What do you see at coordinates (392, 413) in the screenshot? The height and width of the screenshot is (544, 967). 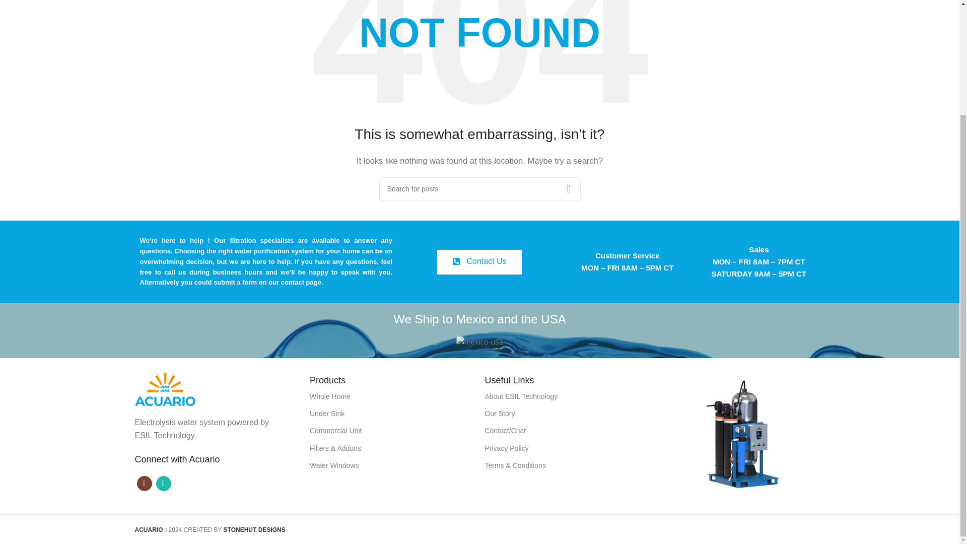 I see `Under Sink` at bounding box center [392, 413].